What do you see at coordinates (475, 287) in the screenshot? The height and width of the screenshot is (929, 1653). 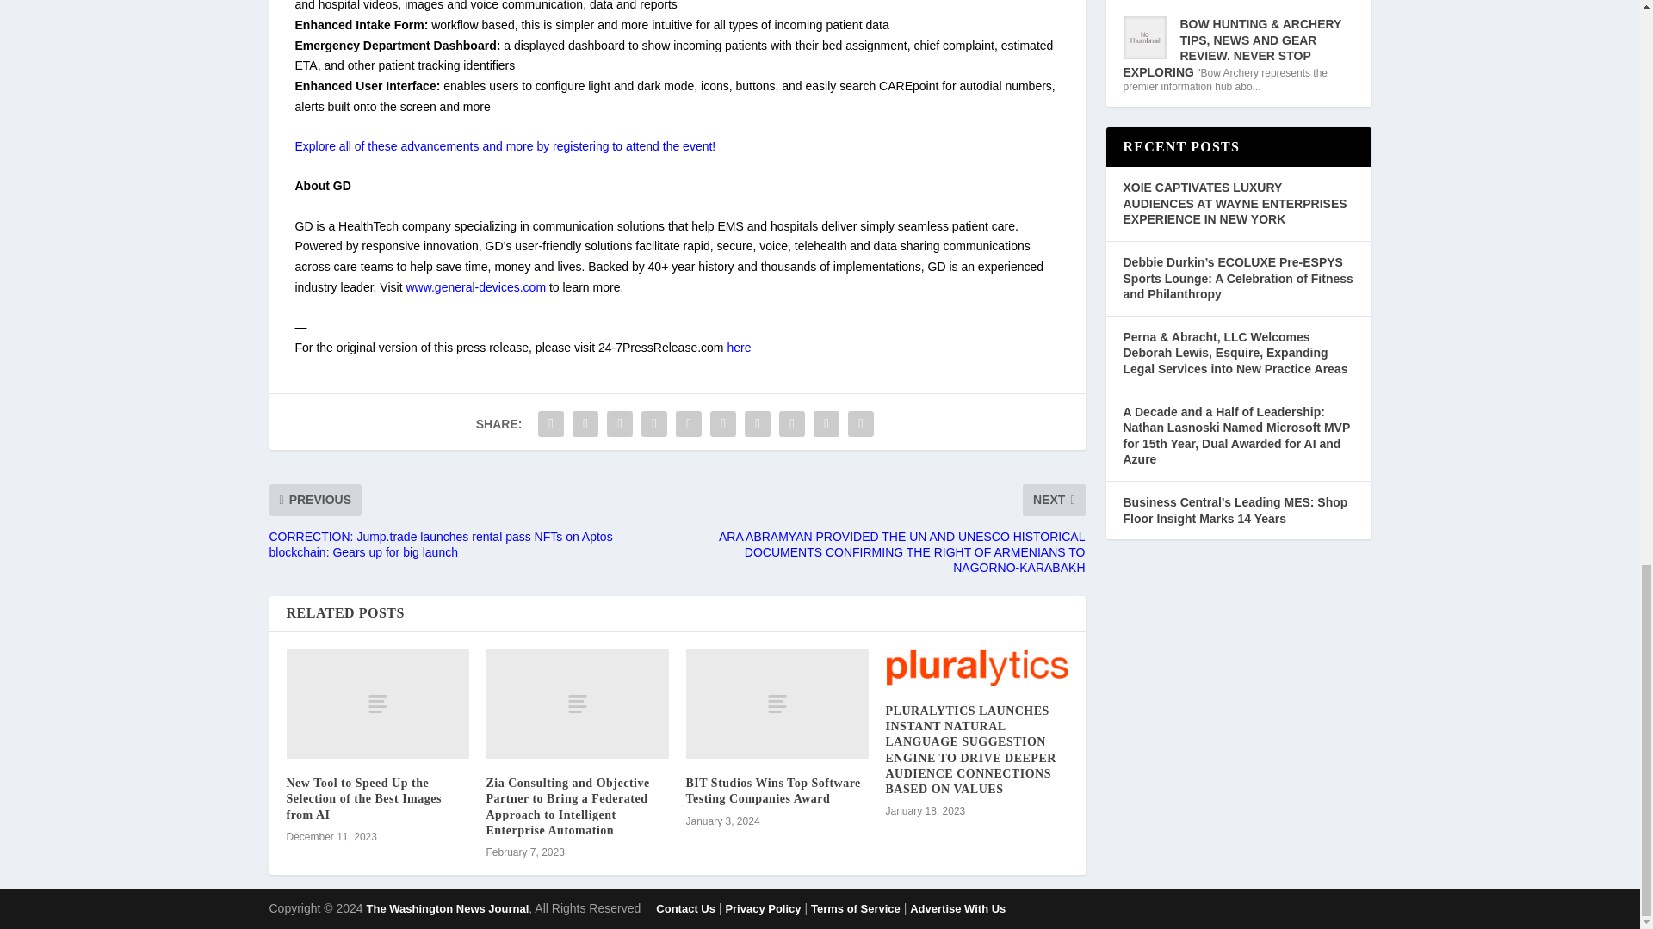 I see `www.general-devices.com` at bounding box center [475, 287].